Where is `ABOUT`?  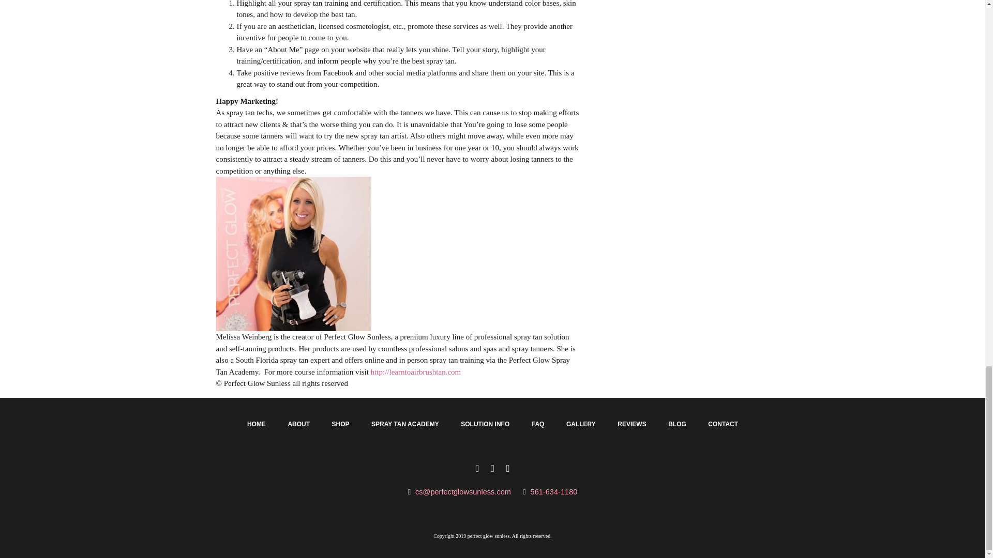
ABOUT is located at coordinates (298, 424).